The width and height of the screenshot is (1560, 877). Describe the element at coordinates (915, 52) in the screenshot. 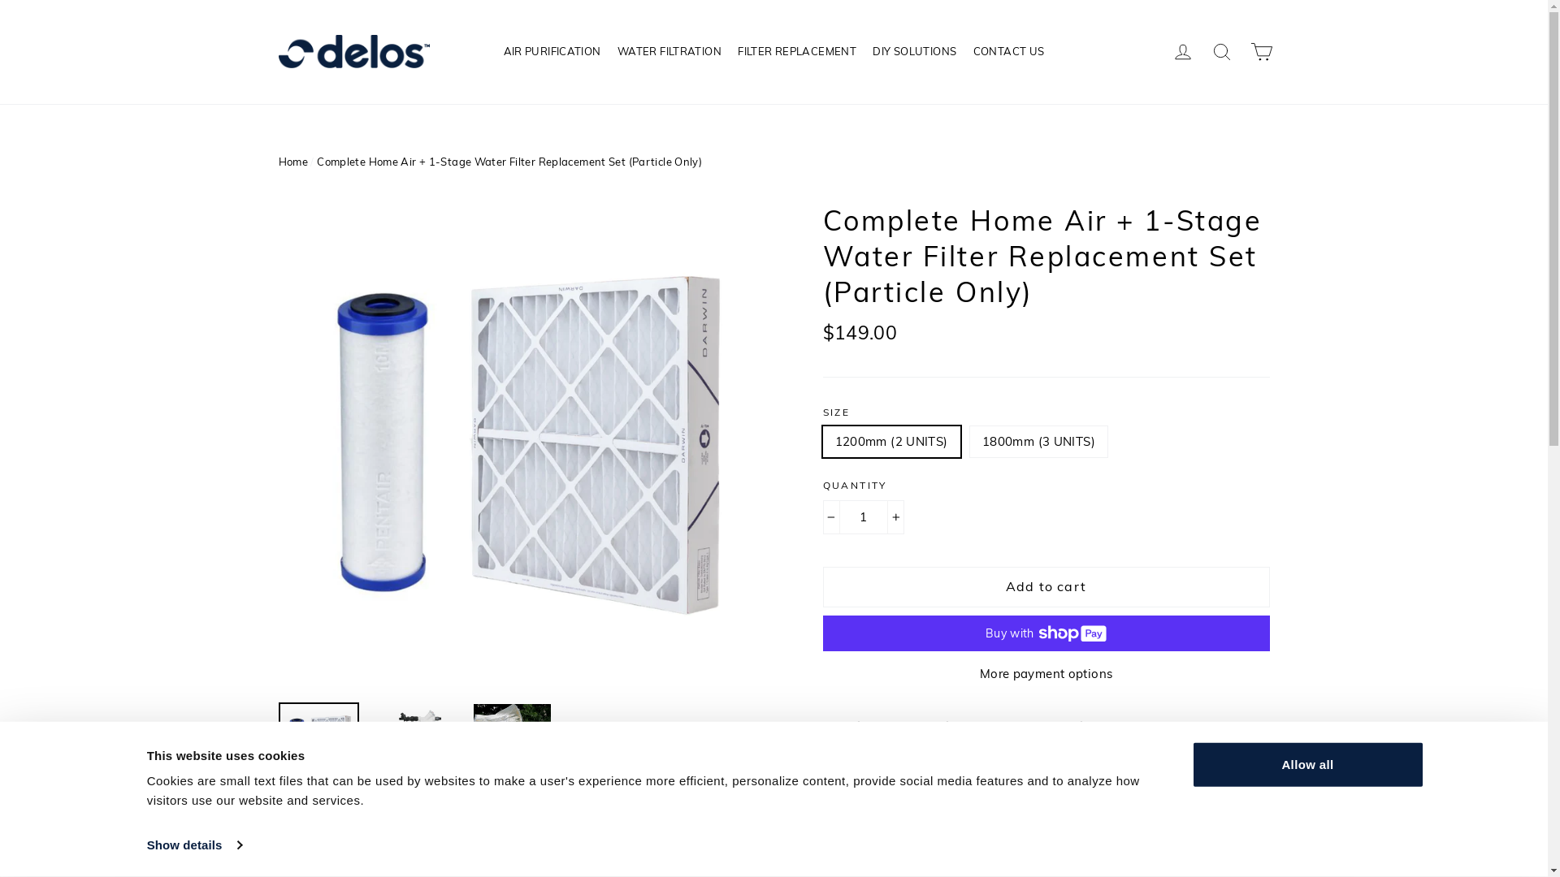

I see `DIY SOLUTIONS` at that location.